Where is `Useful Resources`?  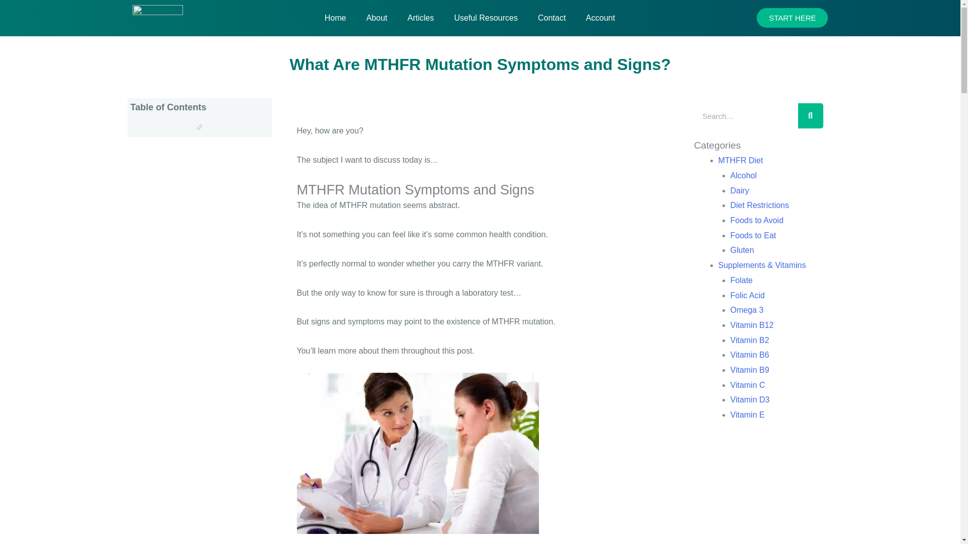
Useful Resources is located at coordinates (486, 18).